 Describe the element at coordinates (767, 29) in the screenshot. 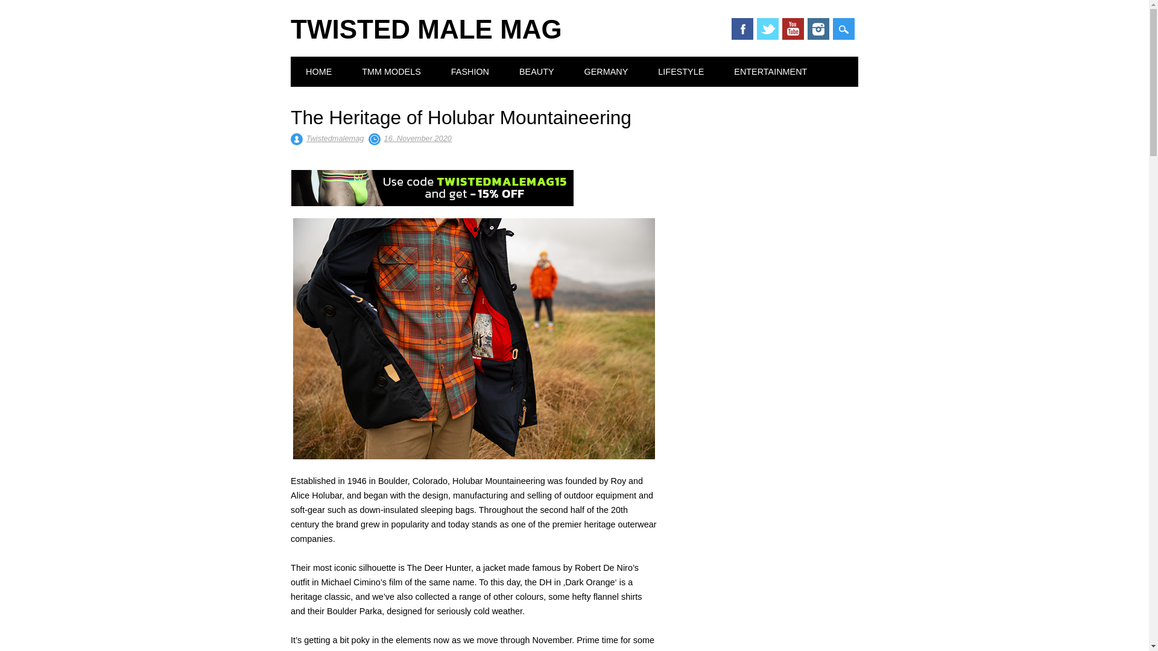

I see `Twitter` at that location.